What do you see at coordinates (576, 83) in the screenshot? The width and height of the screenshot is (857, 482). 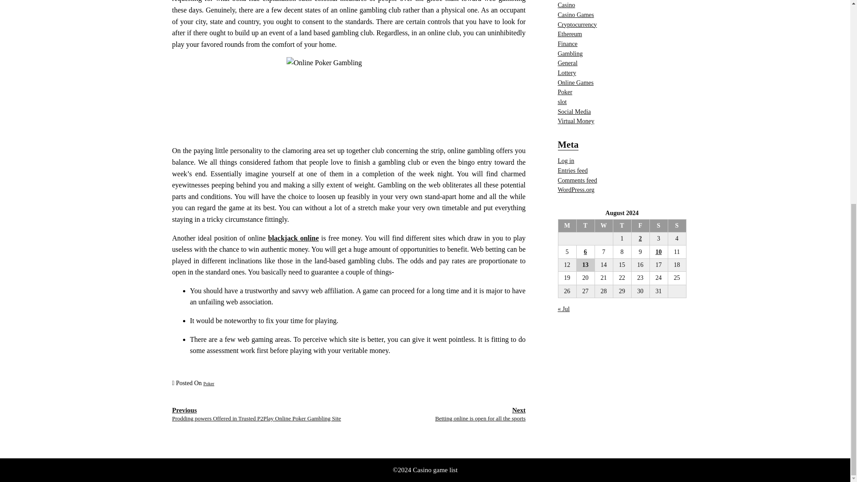 I see `Ethereum` at bounding box center [576, 83].